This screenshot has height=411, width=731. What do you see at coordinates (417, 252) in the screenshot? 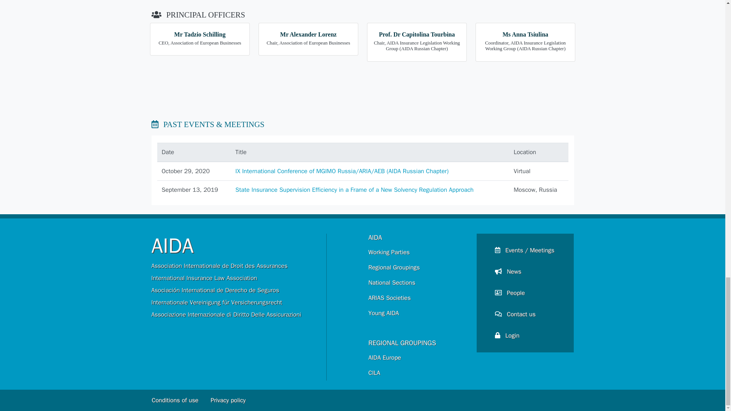
I see `Working Parties` at bounding box center [417, 252].